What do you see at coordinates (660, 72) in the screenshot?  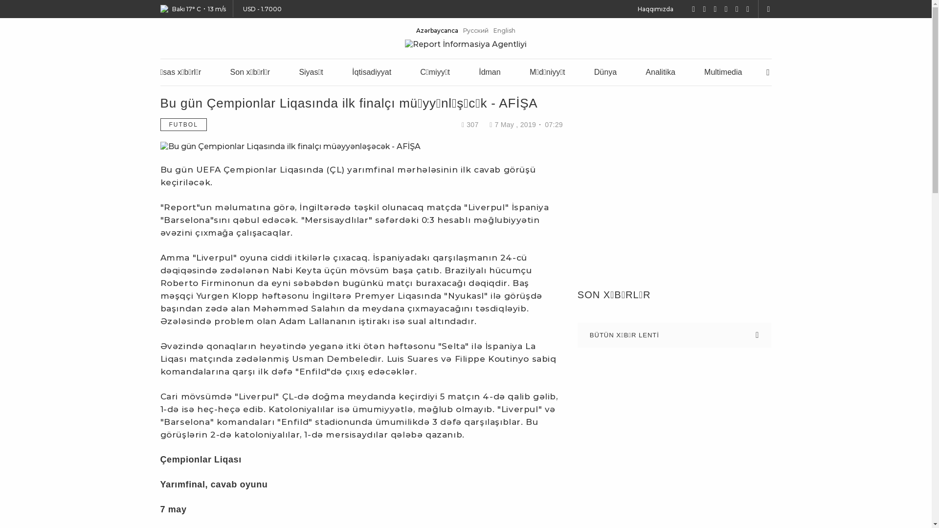 I see `Analitika` at bounding box center [660, 72].